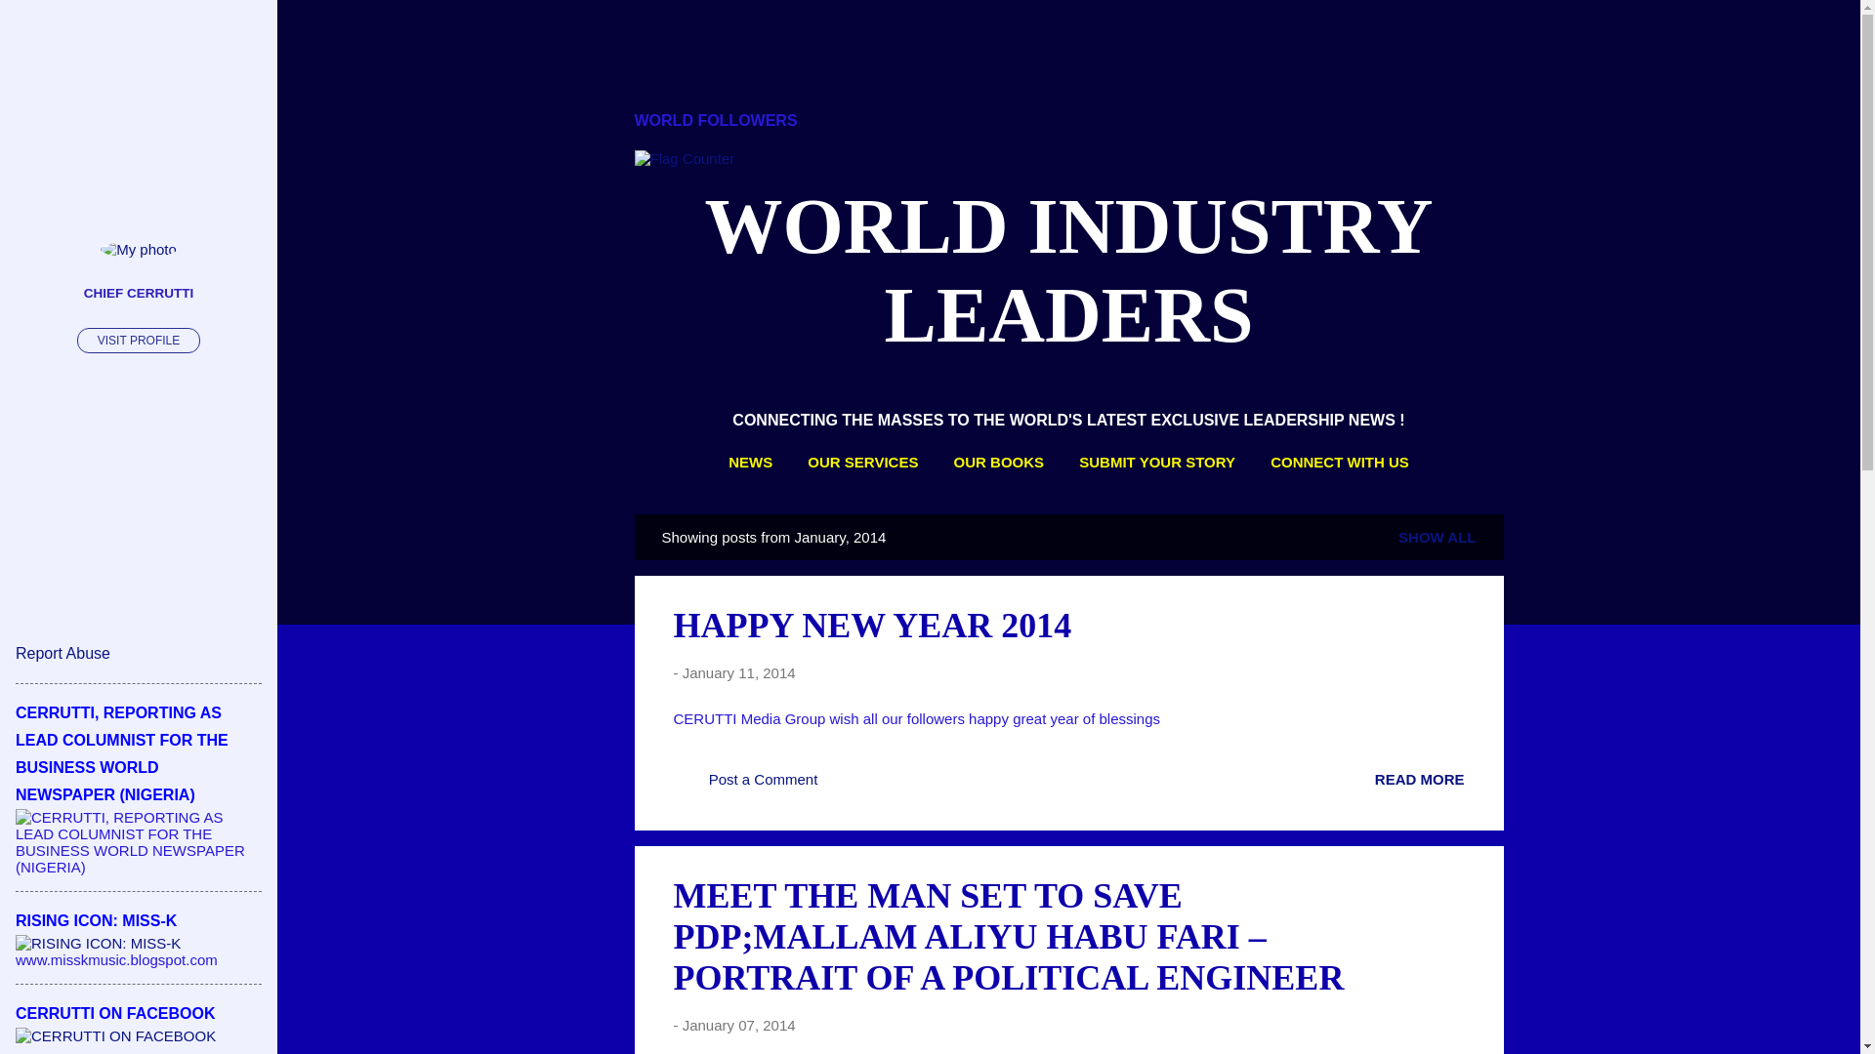 The width and height of the screenshot is (1875, 1054). Describe the element at coordinates (848, 785) in the screenshot. I see `Email Post` at that location.